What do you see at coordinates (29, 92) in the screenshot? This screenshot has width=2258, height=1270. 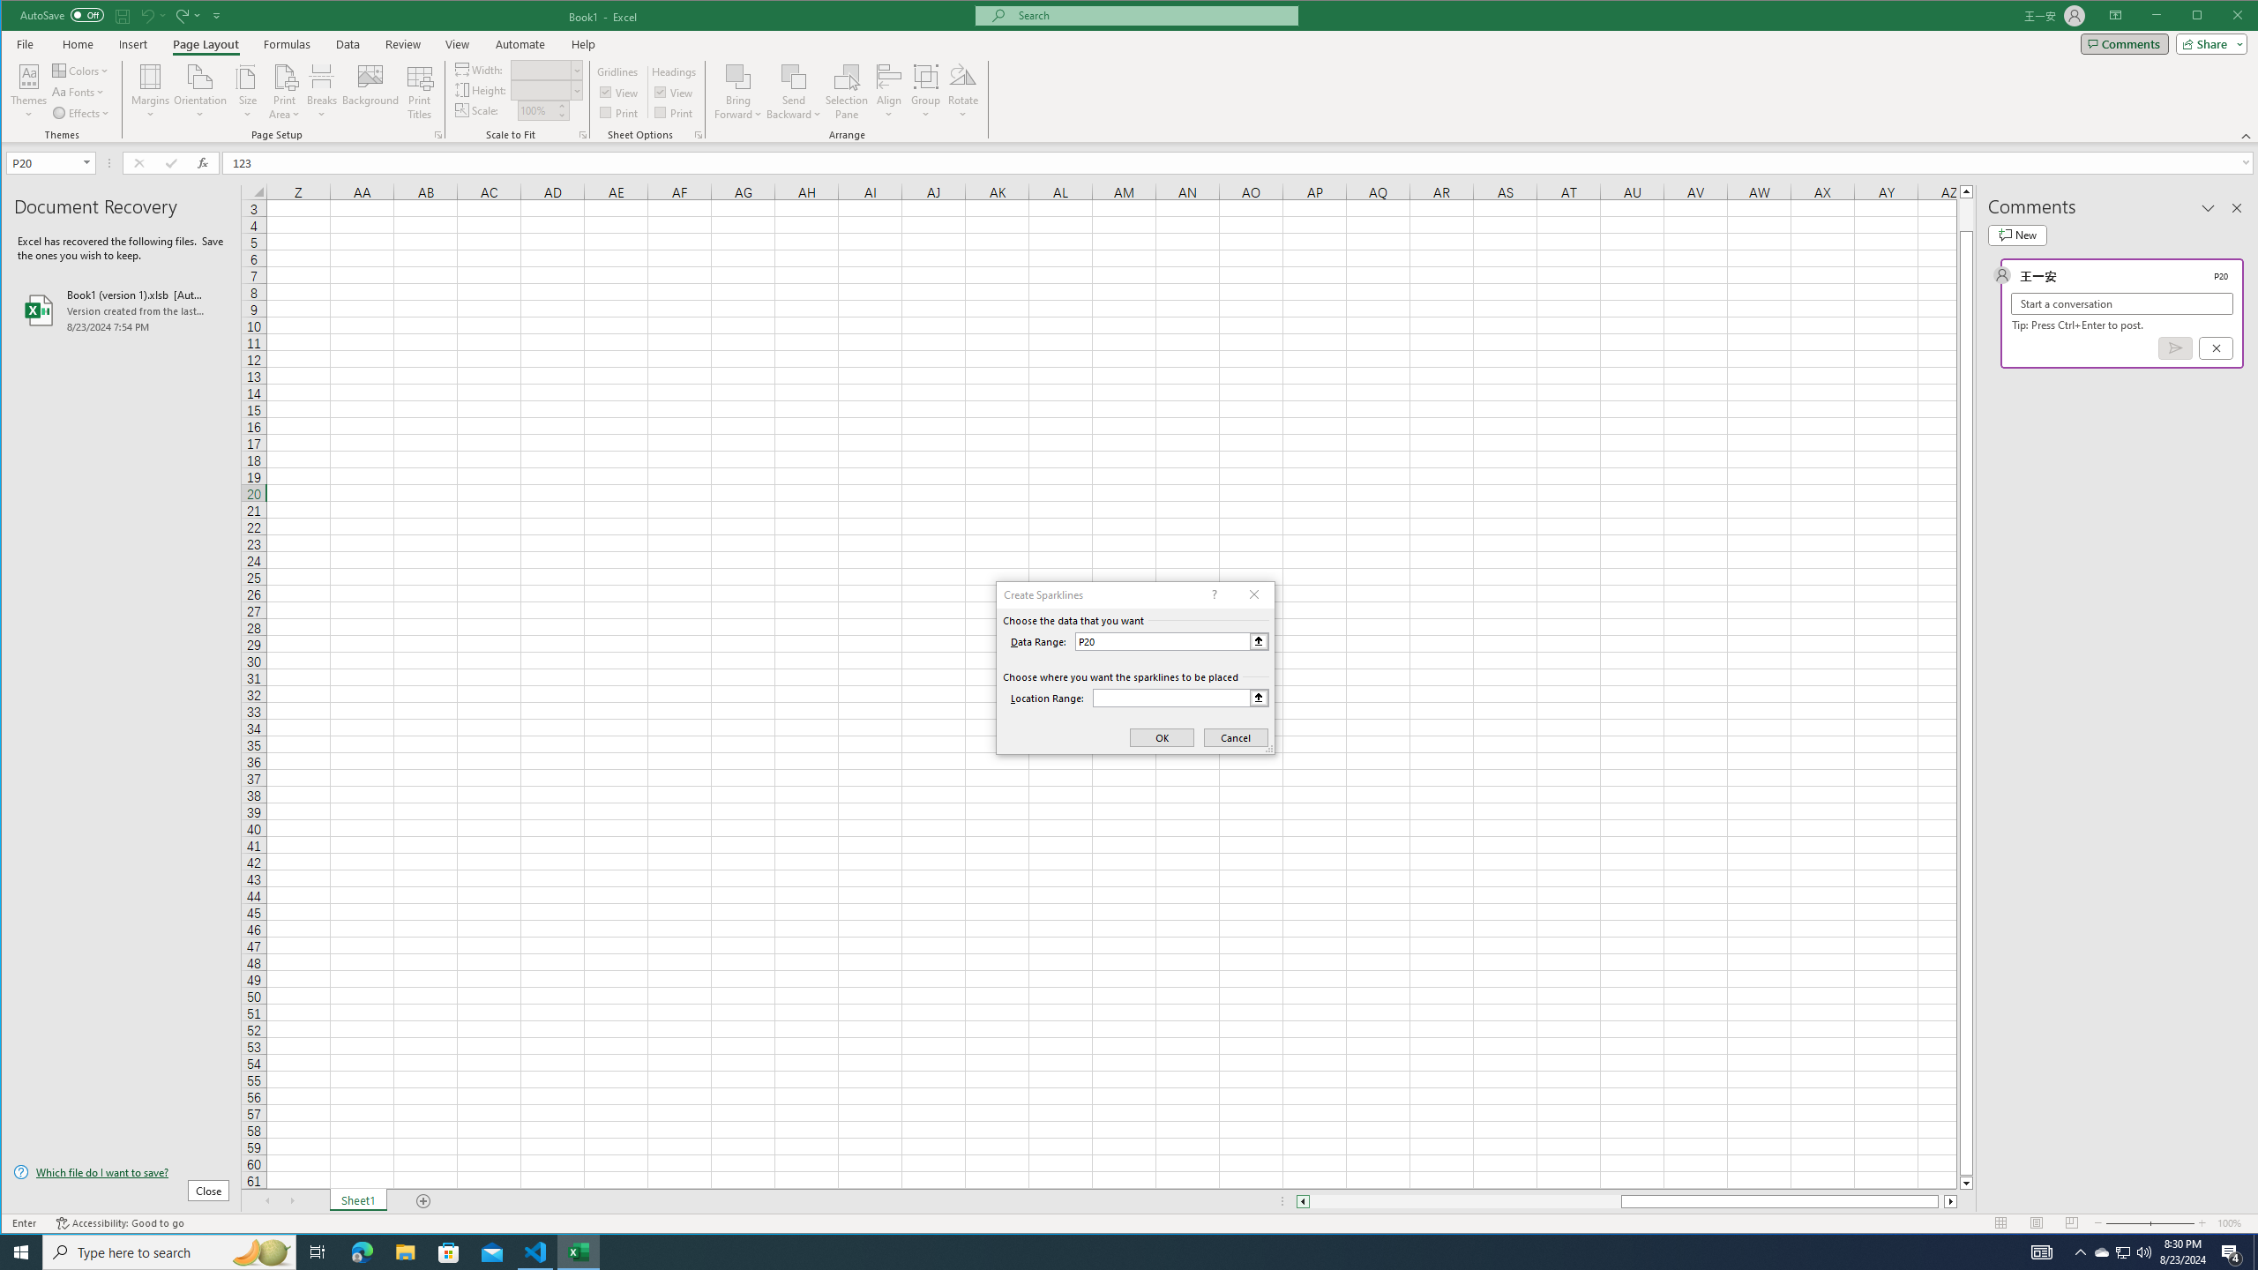 I see `Themes` at bounding box center [29, 92].